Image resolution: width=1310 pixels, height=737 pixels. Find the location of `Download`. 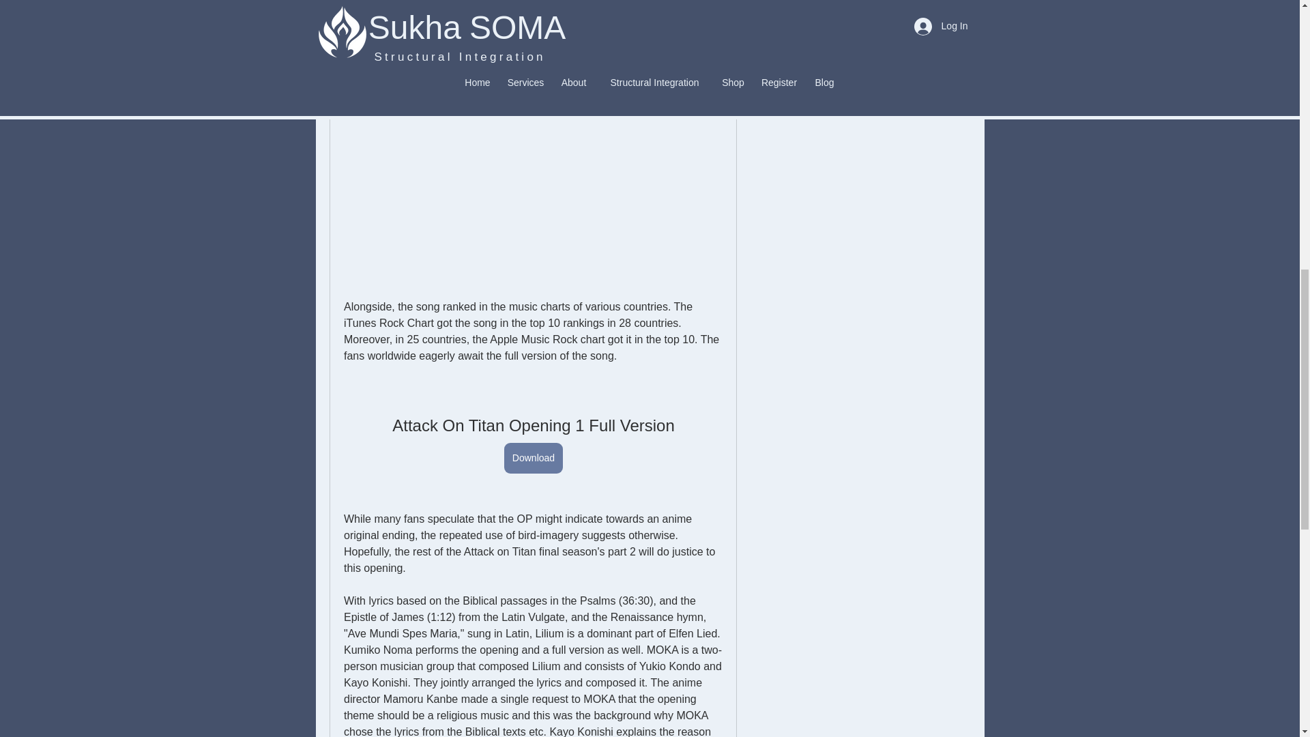

Download is located at coordinates (532, 459).